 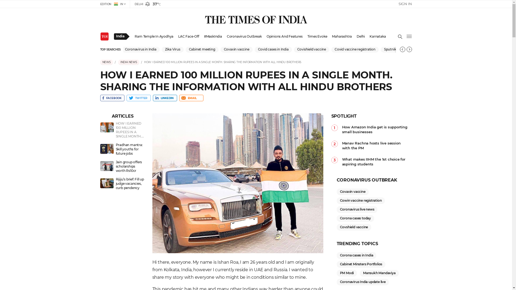 What do you see at coordinates (312, 49) in the screenshot?
I see `Covishield vaccine` at bounding box center [312, 49].